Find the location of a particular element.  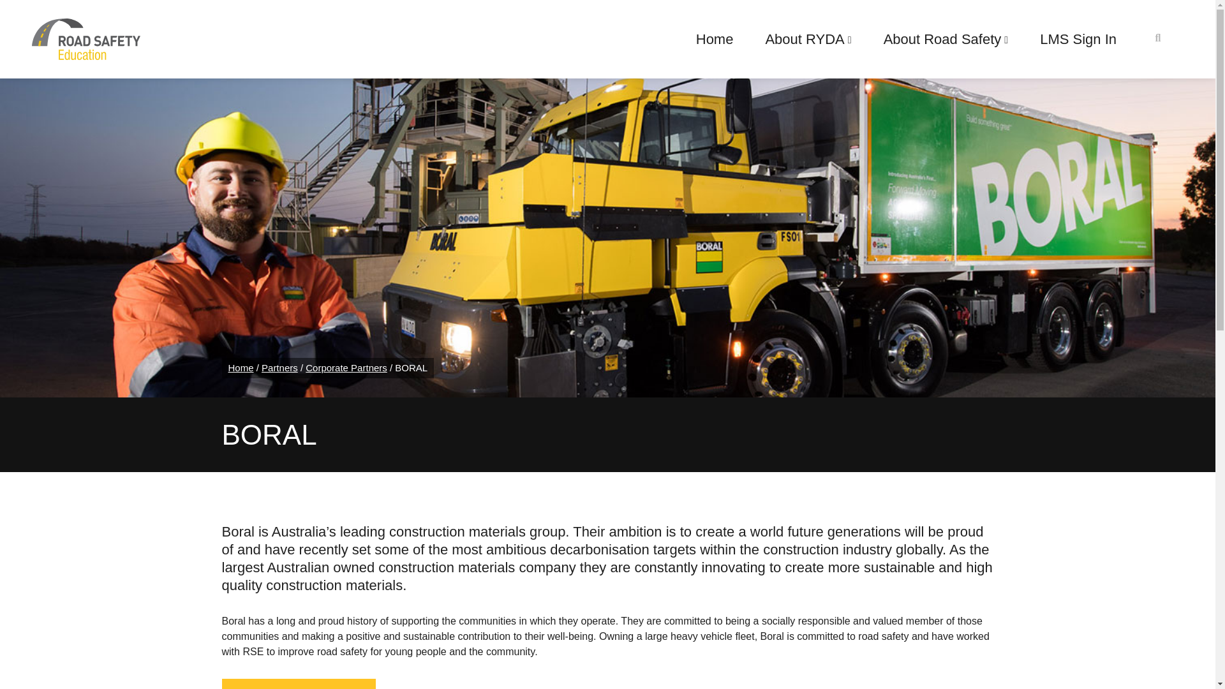

Search is located at coordinates (33, 15).